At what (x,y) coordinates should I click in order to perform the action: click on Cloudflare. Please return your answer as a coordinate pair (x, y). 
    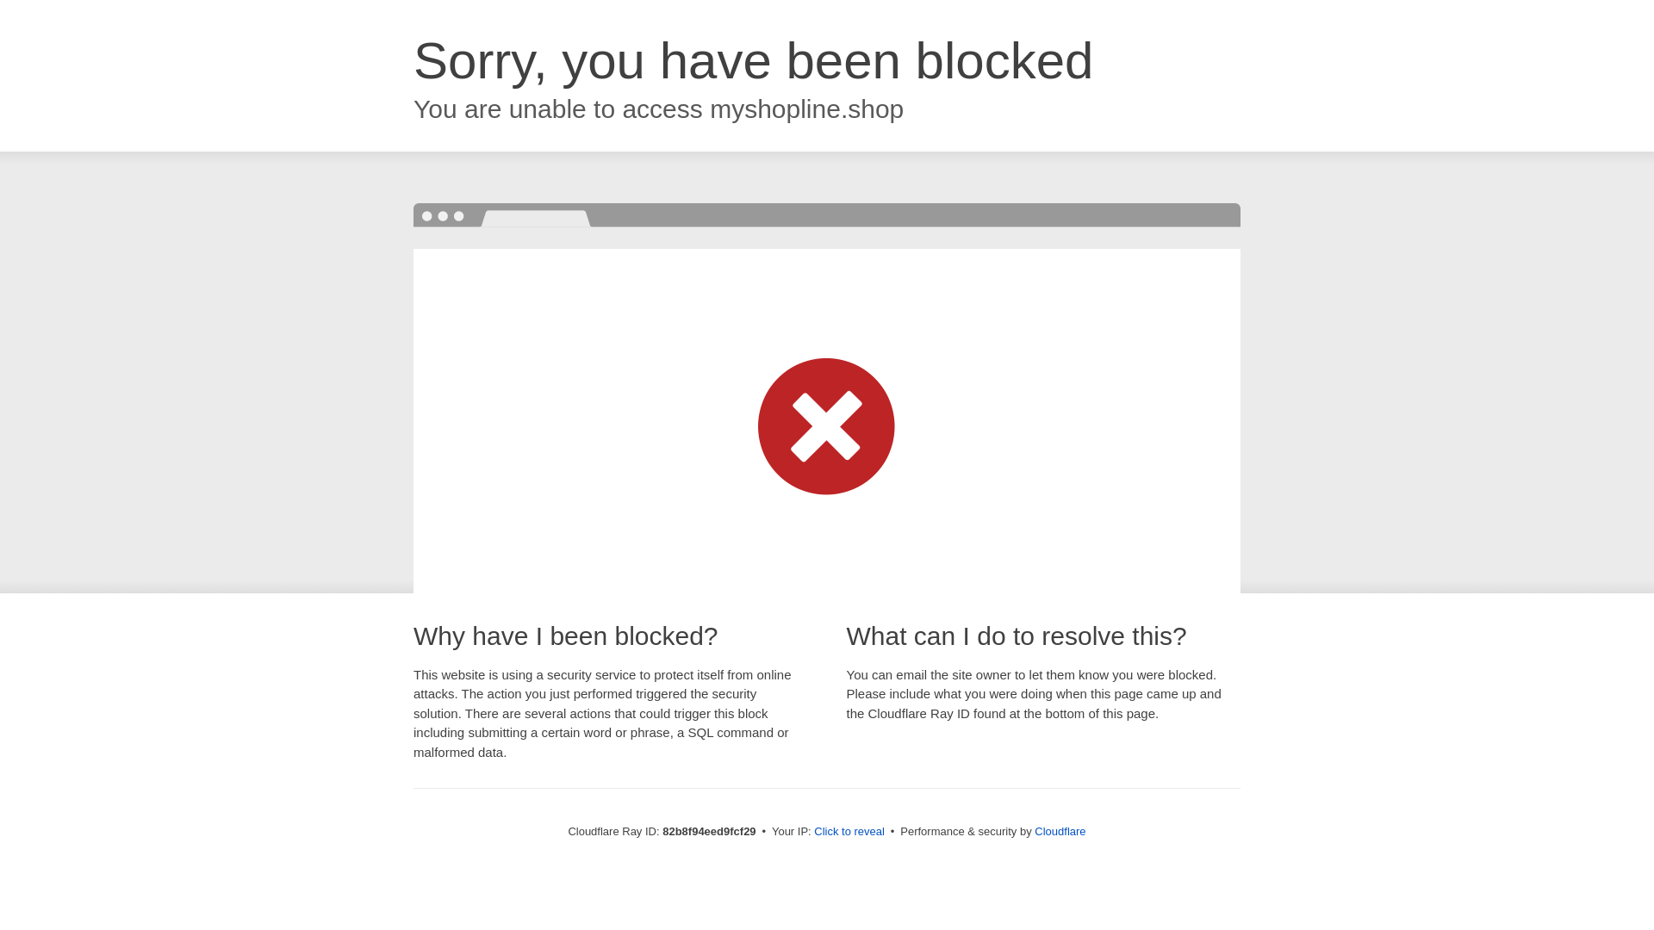
    Looking at the image, I should click on (1060, 832).